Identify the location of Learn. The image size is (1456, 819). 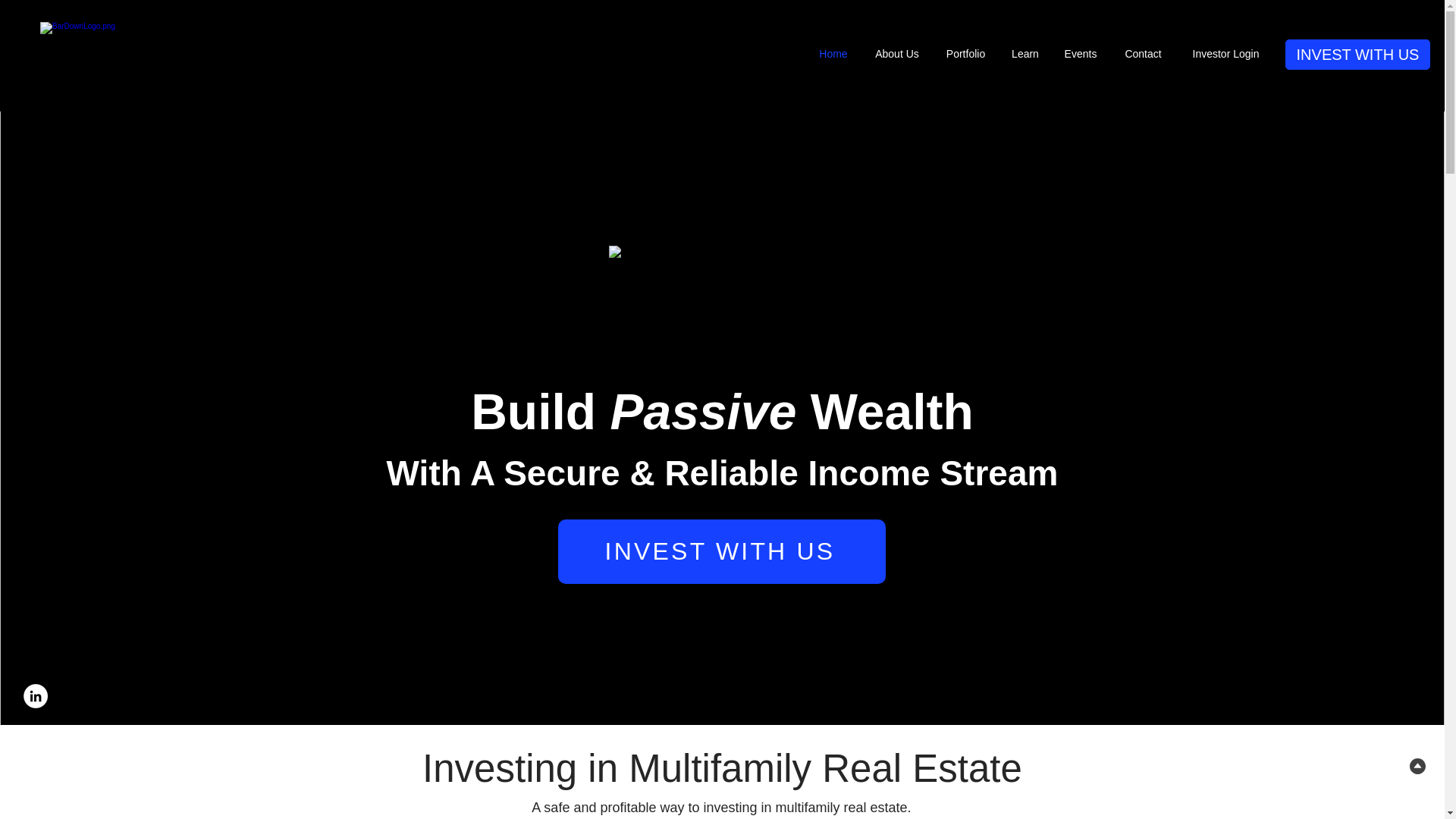
(1025, 54).